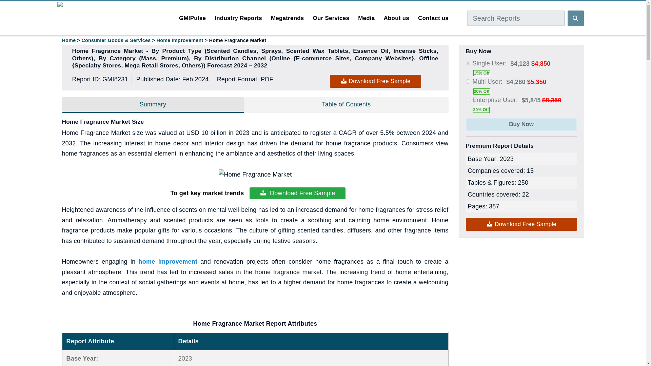 This screenshot has width=651, height=366. I want to click on eugmp, so click(468, 100).